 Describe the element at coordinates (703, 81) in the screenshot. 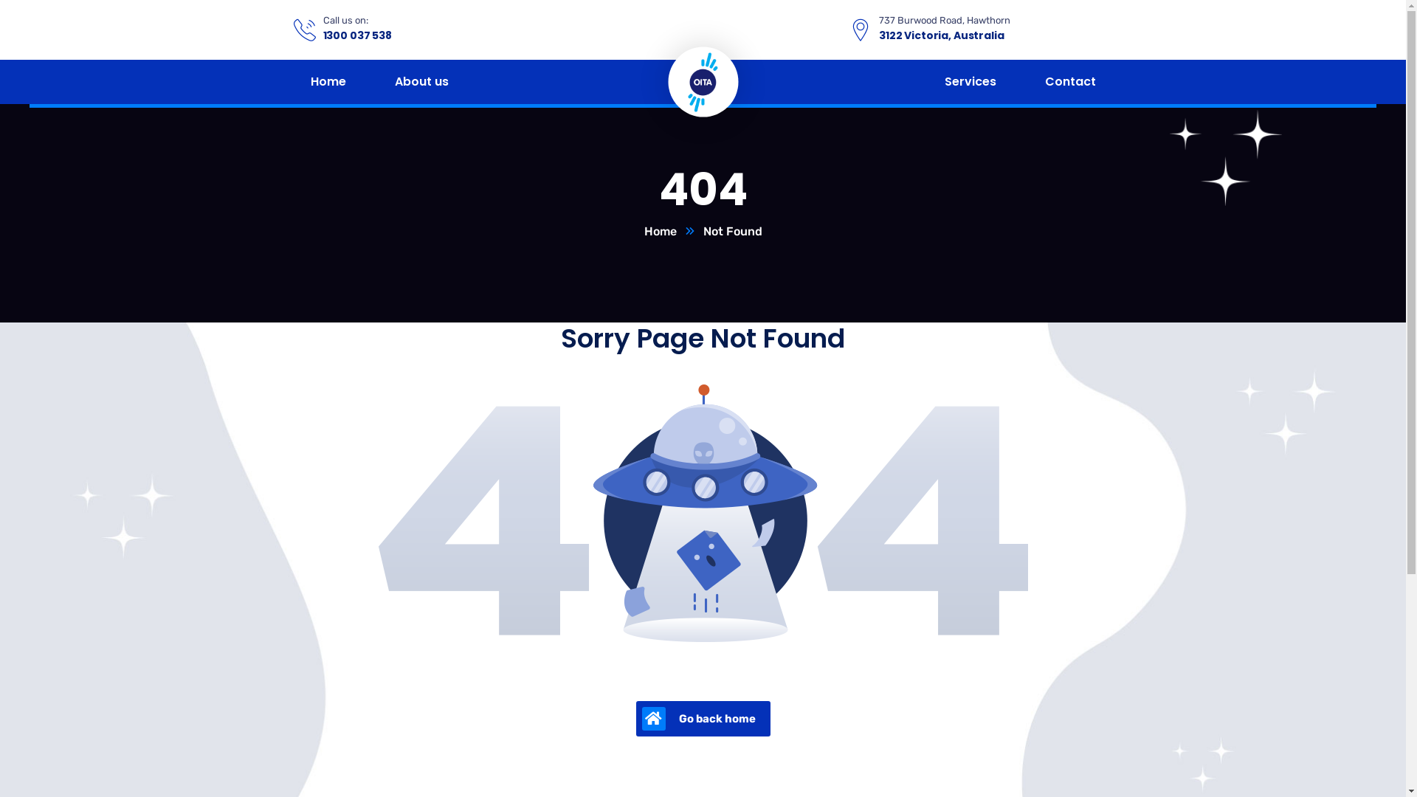

I see `Oita` at that location.